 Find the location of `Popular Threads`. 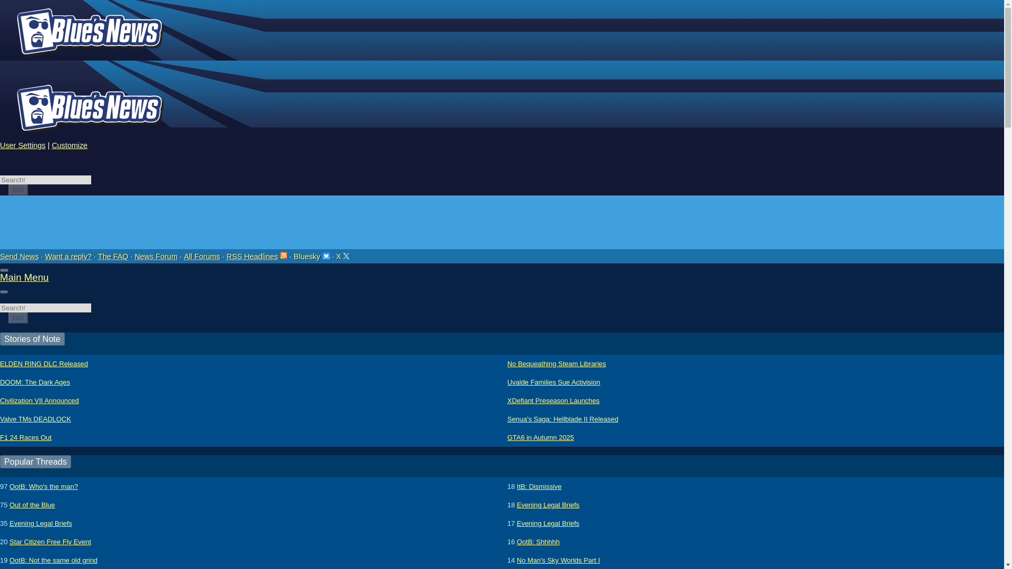

Popular Threads is located at coordinates (35, 462).